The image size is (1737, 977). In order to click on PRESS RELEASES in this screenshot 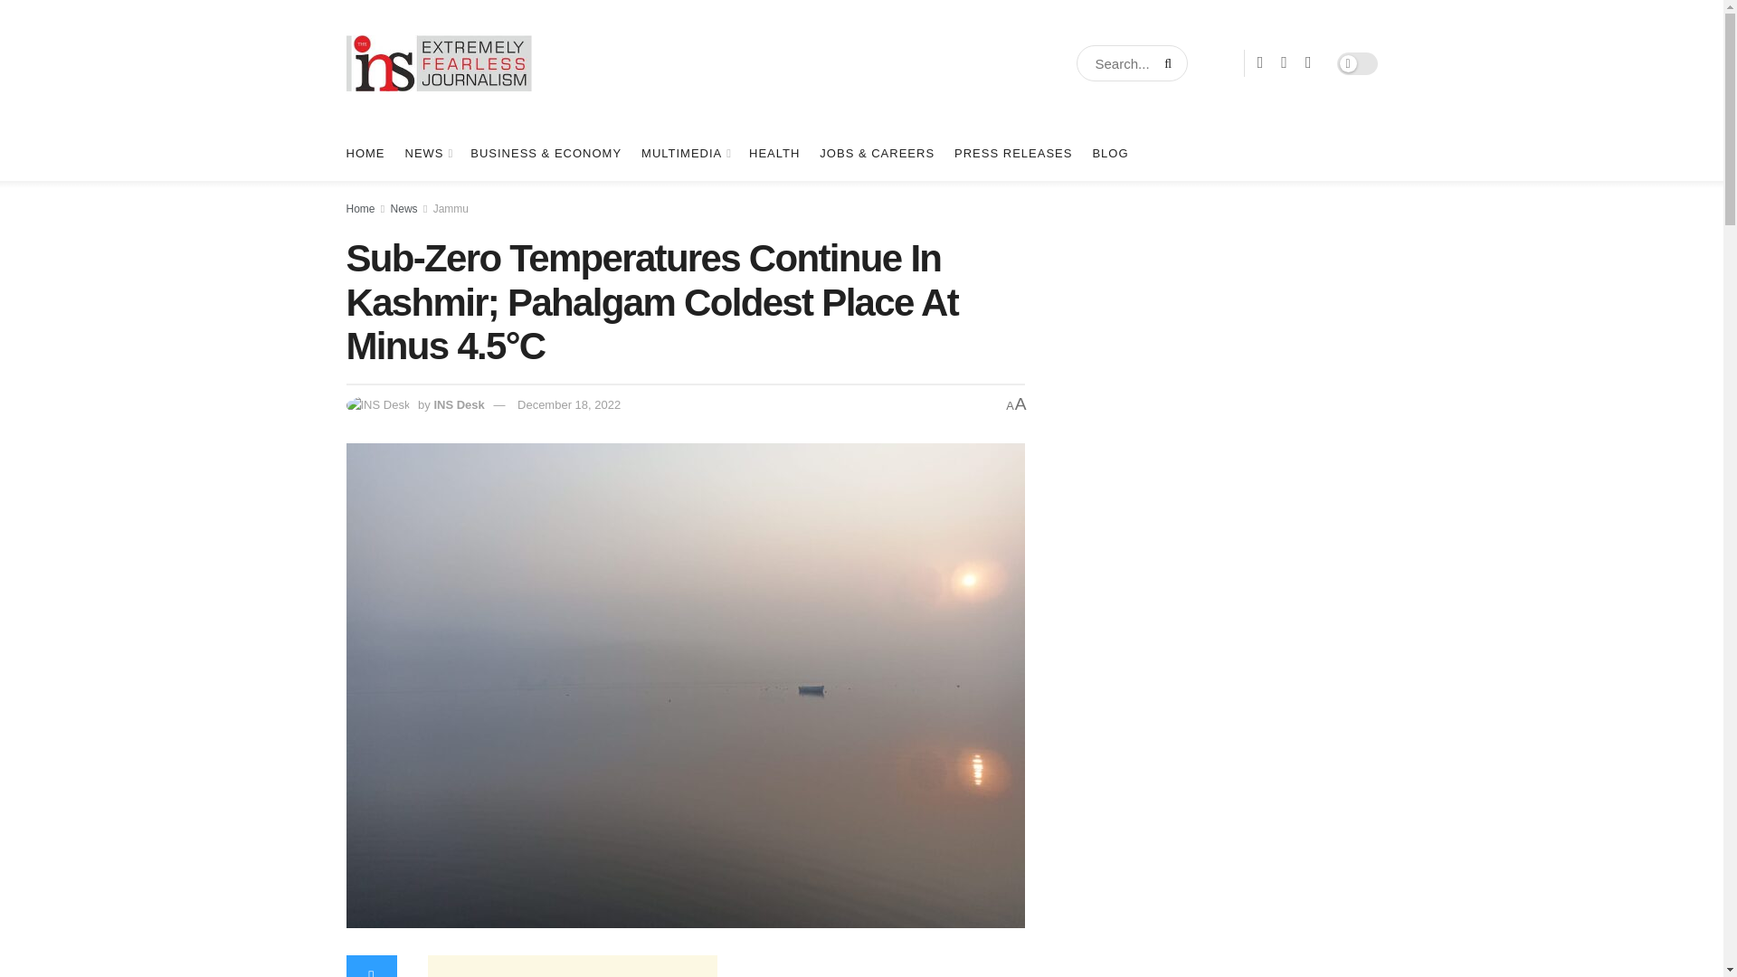, I will do `click(1012, 154)`.